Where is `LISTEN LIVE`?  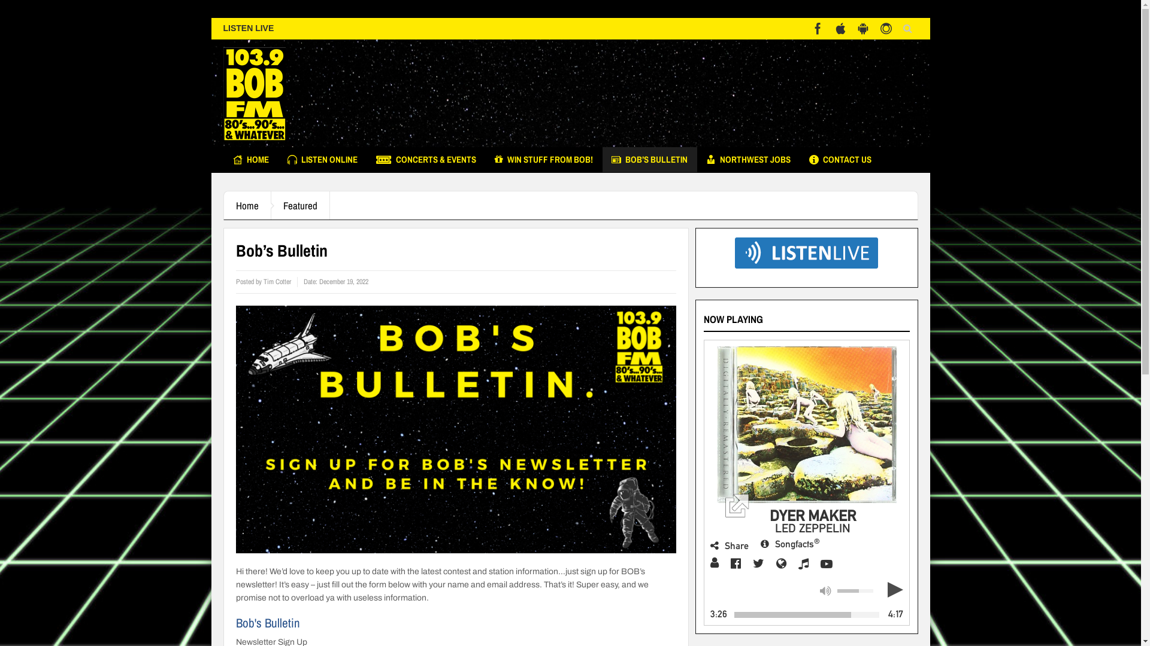
LISTEN LIVE is located at coordinates (248, 28).